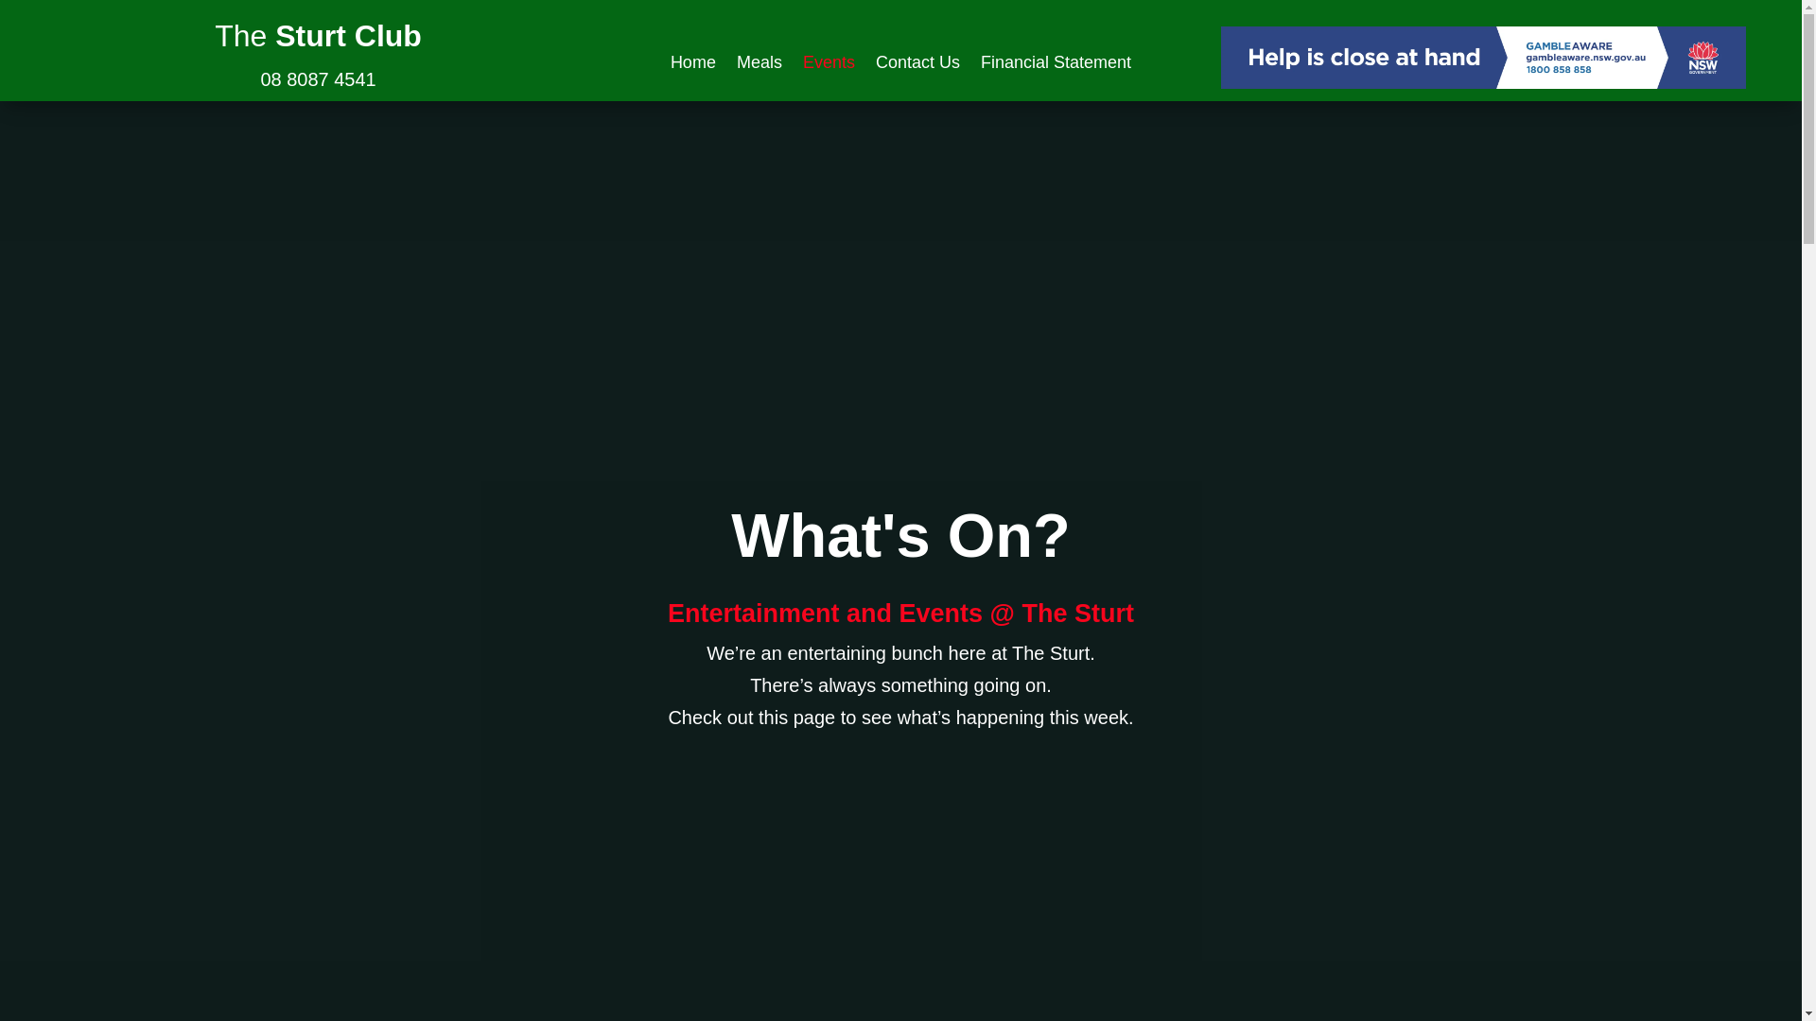 The height and width of the screenshot is (1021, 1816). What do you see at coordinates (917, 65) in the screenshot?
I see `Contact Us` at bounding box center [917, 65].